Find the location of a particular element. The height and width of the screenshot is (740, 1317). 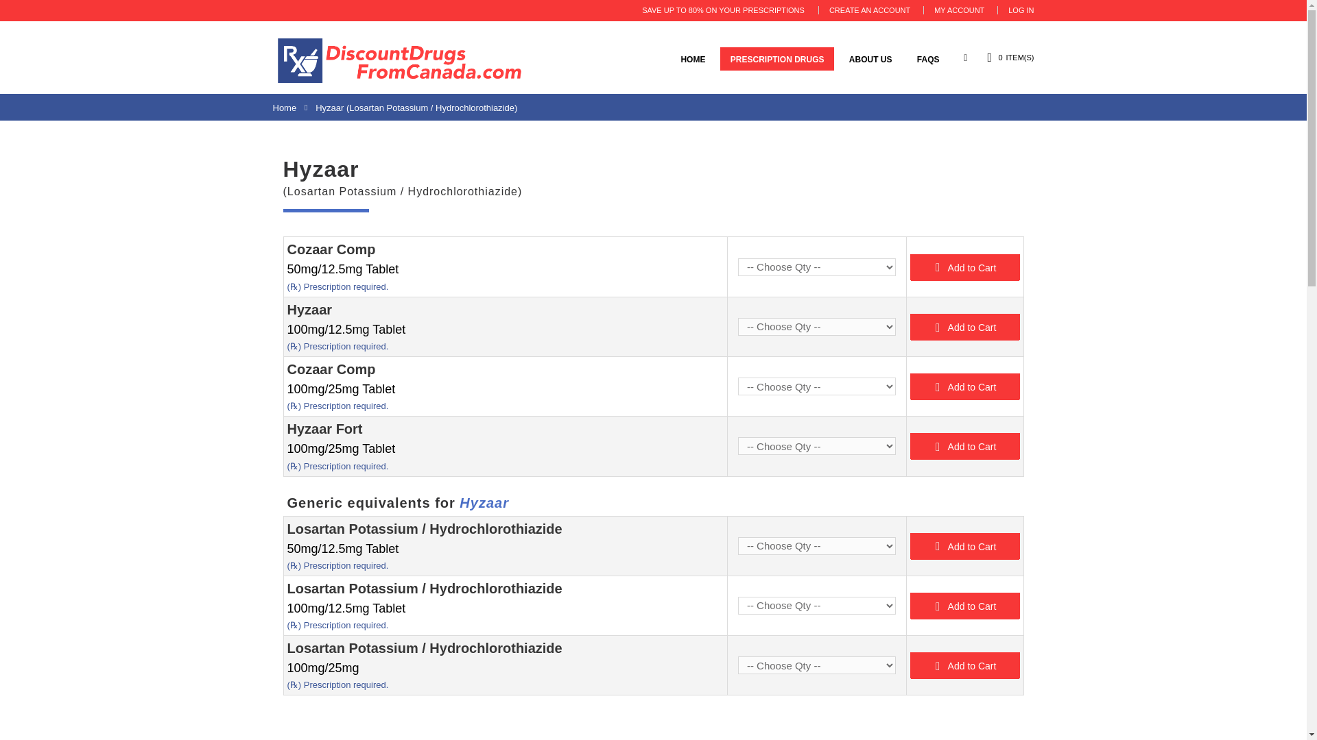

ABOUT US is located at coordinates (870, 59).